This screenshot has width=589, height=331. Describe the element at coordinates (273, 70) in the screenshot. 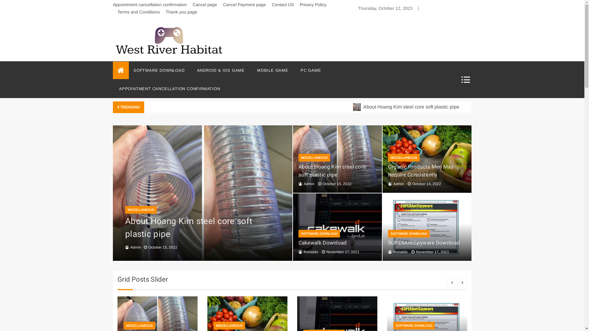

I see `MOBILE GAME` at that location.